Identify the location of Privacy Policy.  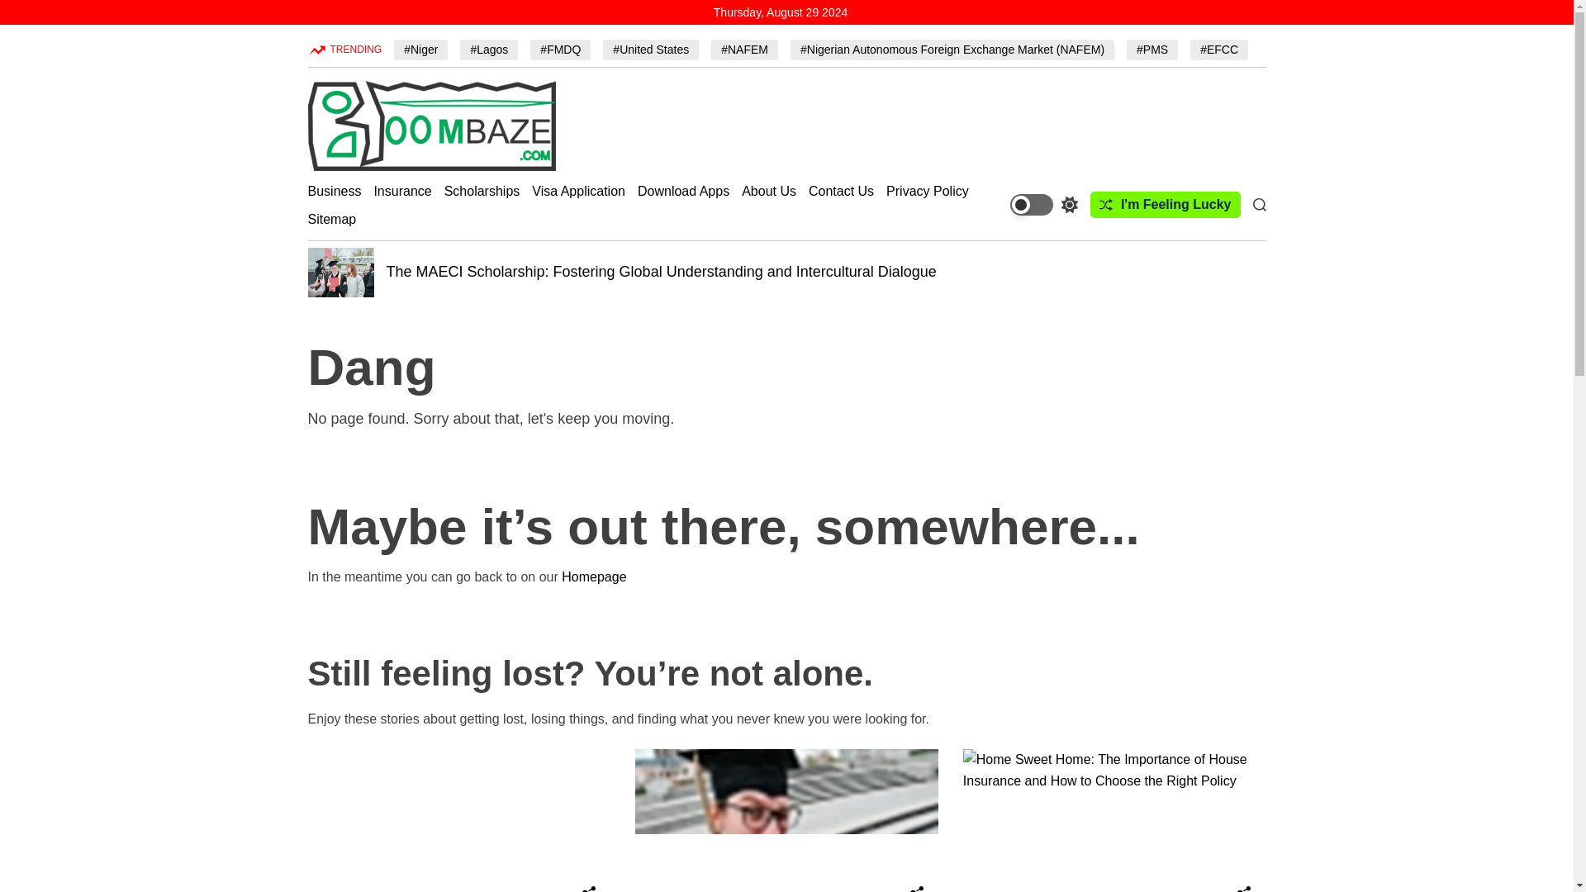
(928, 191).